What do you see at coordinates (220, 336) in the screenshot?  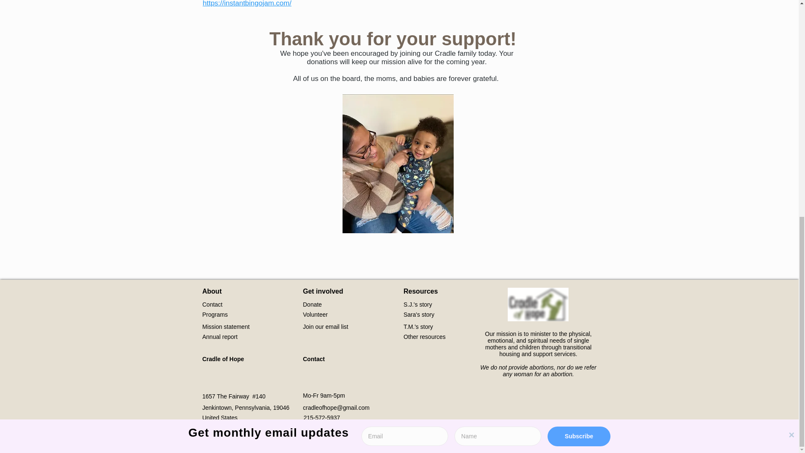 I see `Annual report` at bounding box center [220, 336].